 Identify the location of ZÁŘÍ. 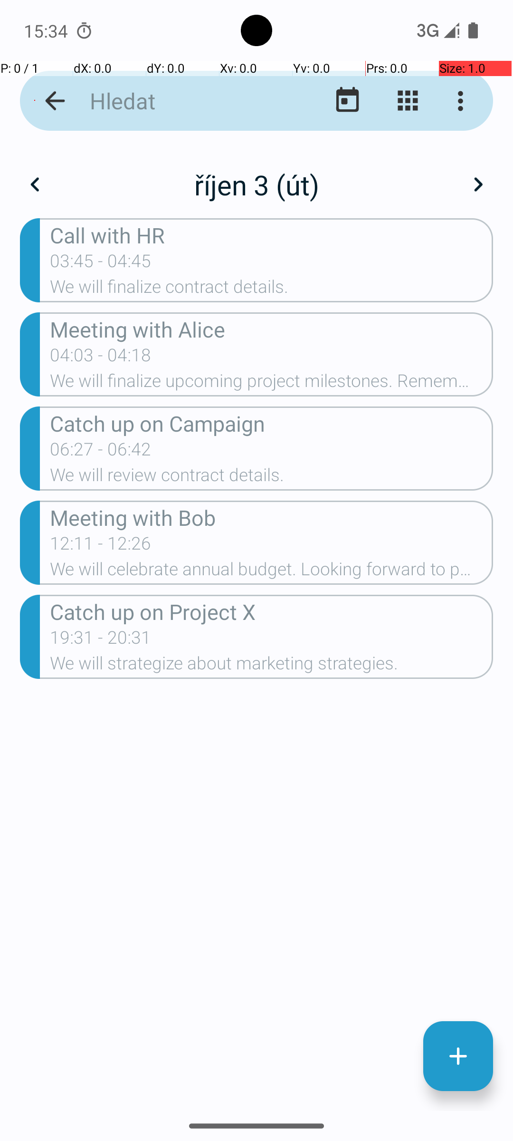
(423, 672).